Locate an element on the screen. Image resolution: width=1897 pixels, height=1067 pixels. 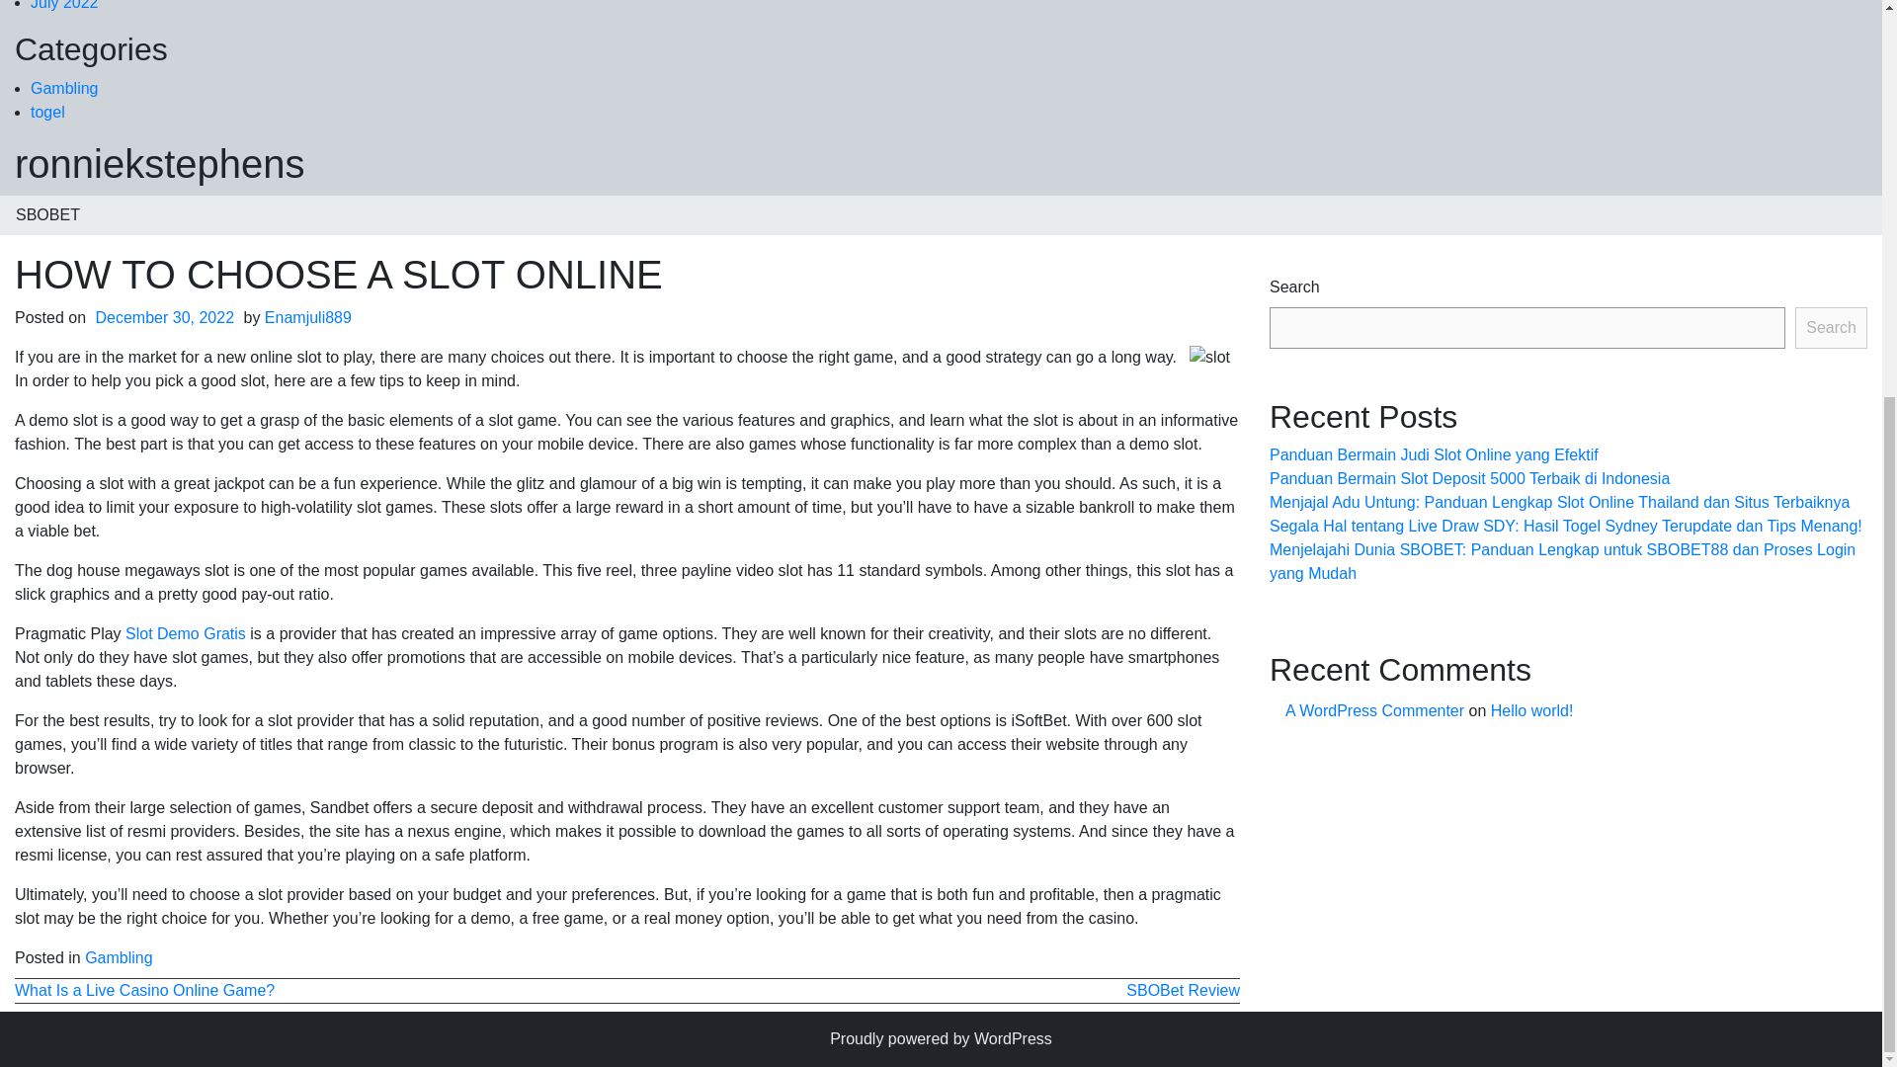
December 30, 2022 is located at coordinates (166, 318).